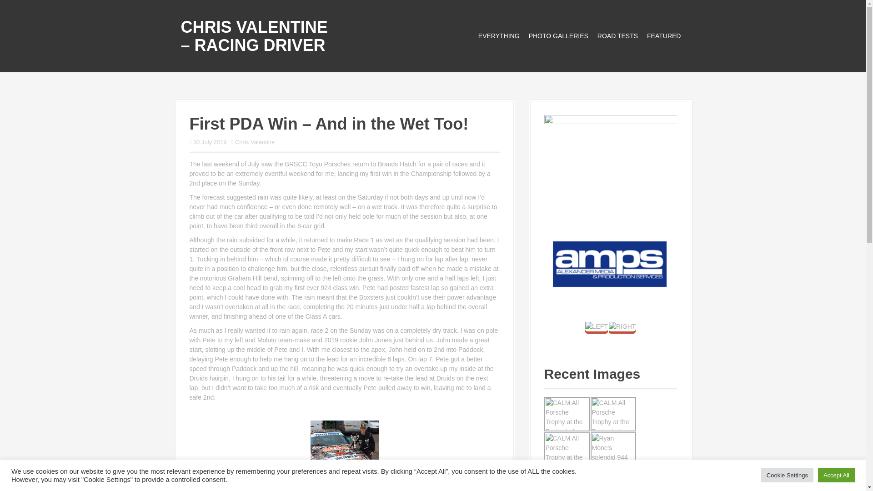 The height and width of the screenshot is (491, 873). Describe the element at coordinates (609, 264) in the screenshot. I see `AMPS UK Ltd` at that location.